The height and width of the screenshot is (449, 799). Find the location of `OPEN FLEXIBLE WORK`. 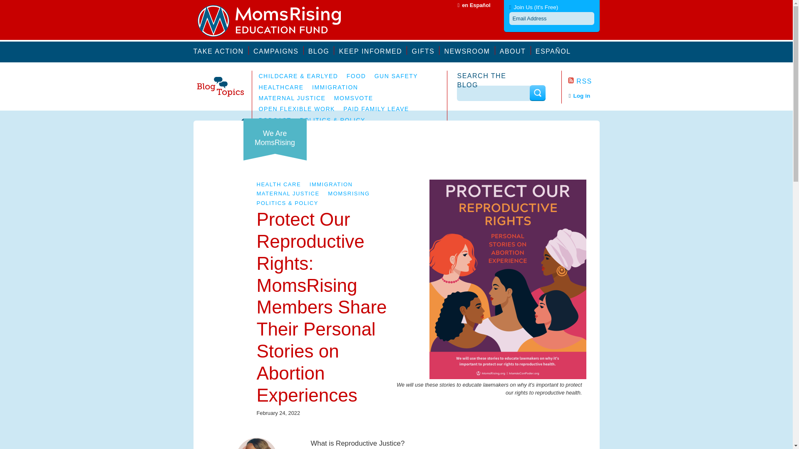

OPEN FLEXIBLE WORK is located at coordinates (297, 109).